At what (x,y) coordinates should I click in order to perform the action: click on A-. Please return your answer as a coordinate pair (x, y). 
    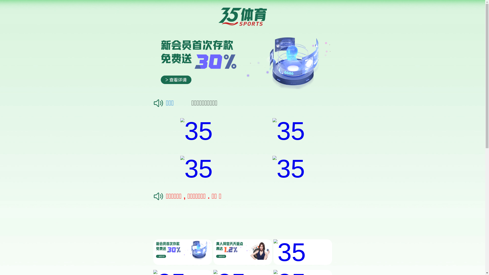
    Looking at the image, I should click on (151, 175).